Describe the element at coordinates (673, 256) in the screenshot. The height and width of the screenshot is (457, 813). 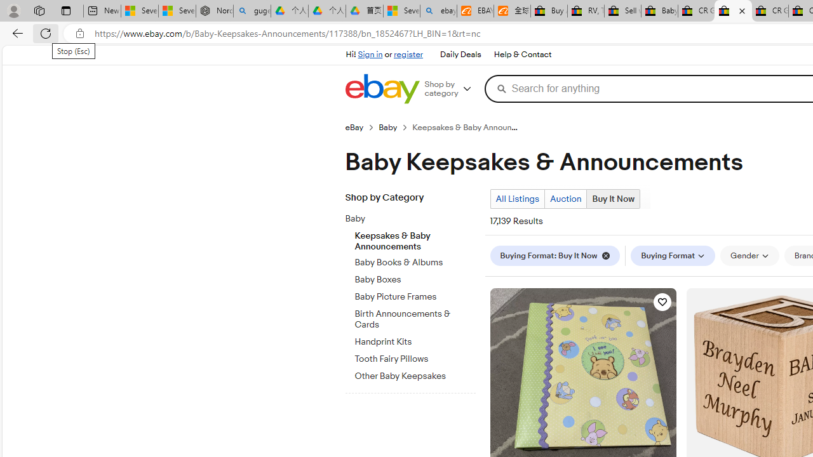
I see `Buying Format` at that location.